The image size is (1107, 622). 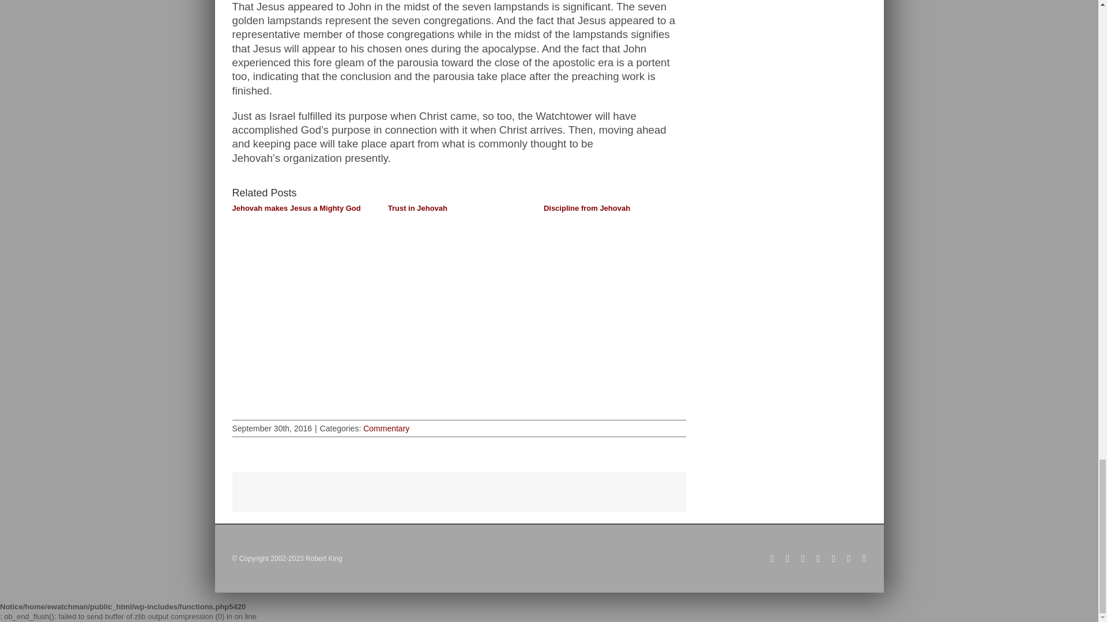 What do you see at coordinates (417, 208) in the screenshot?
I see `Trust in Jehovah` at bounding box center [417, 208].